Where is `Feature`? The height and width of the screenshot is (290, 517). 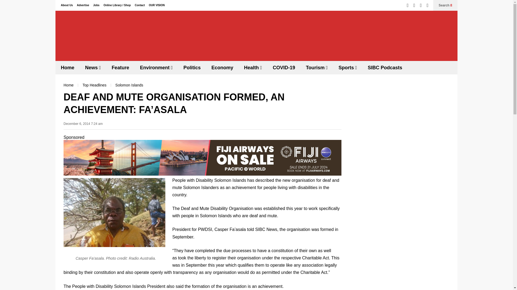
Feature is located at coordinates (120, 67).